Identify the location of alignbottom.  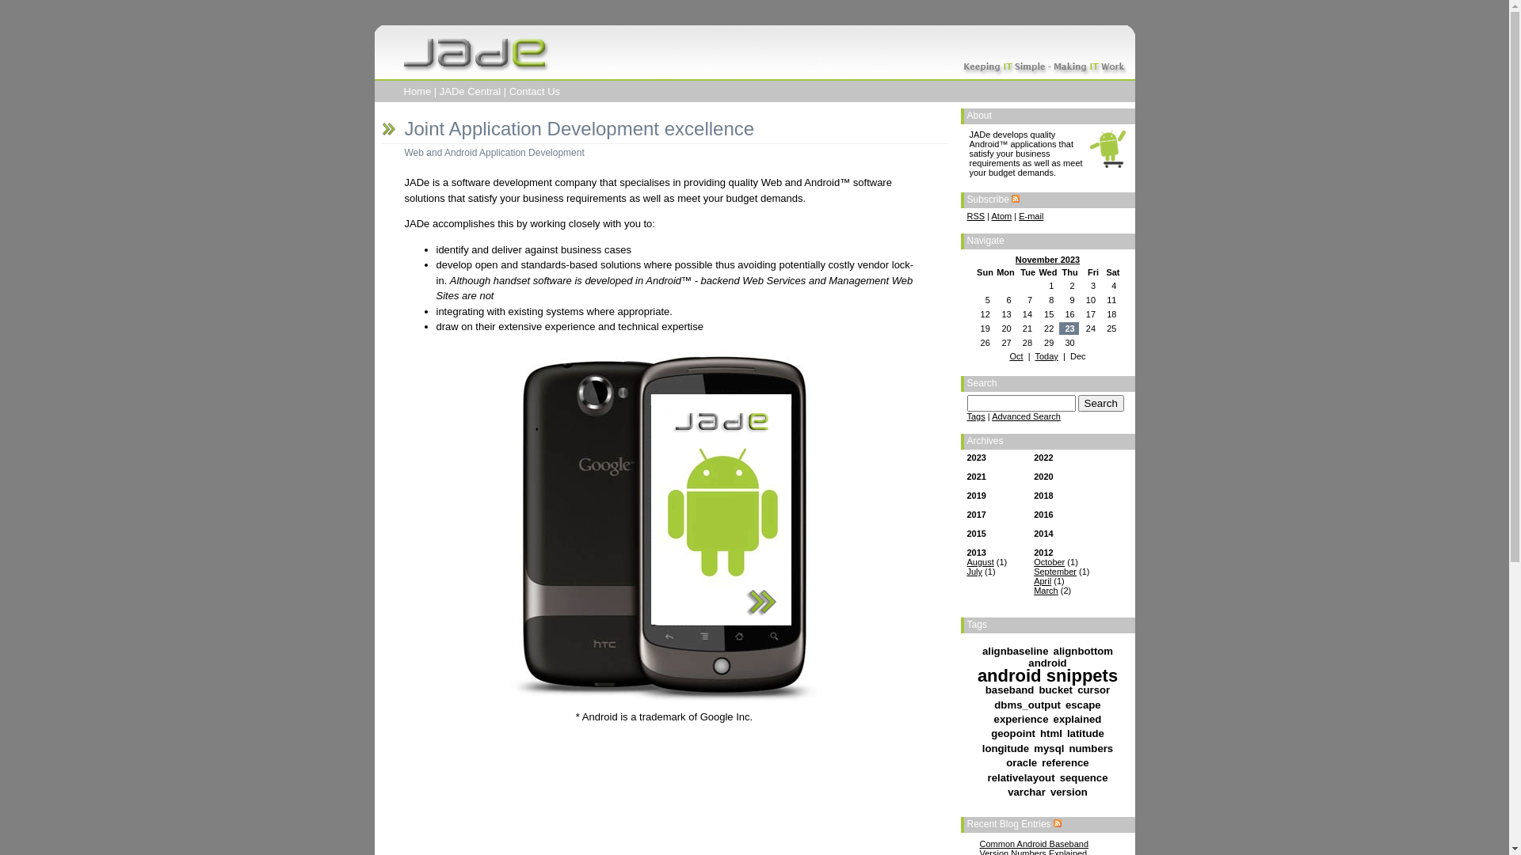
(1084, 651).